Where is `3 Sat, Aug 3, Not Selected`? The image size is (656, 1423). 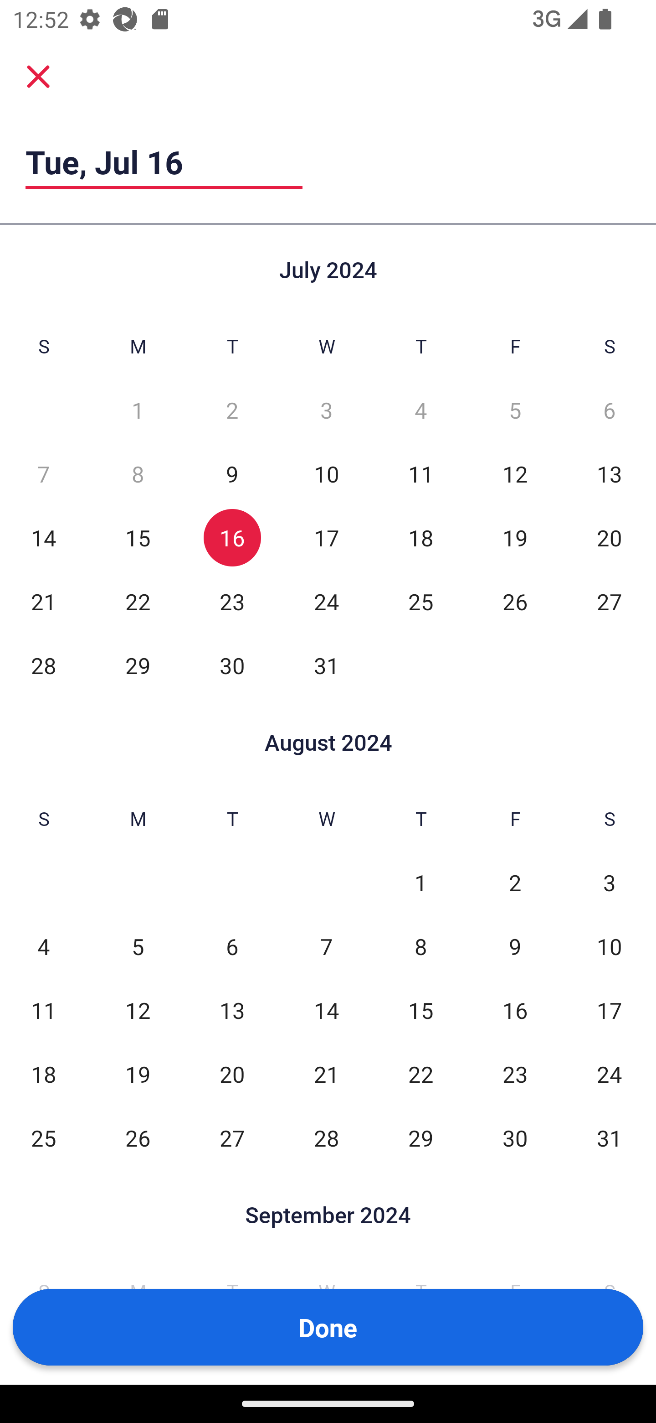
3 Sat, Aug 3, Not Selected is located at coordinates (610, 883).